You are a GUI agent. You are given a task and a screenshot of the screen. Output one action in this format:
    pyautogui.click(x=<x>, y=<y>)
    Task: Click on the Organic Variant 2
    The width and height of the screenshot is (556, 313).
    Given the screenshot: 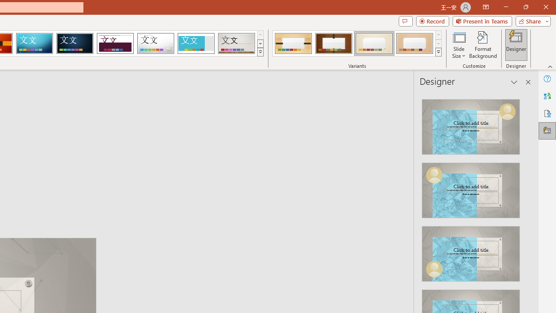 What is the action you would take?
    pyautogui.click(x=334, y=43)
    